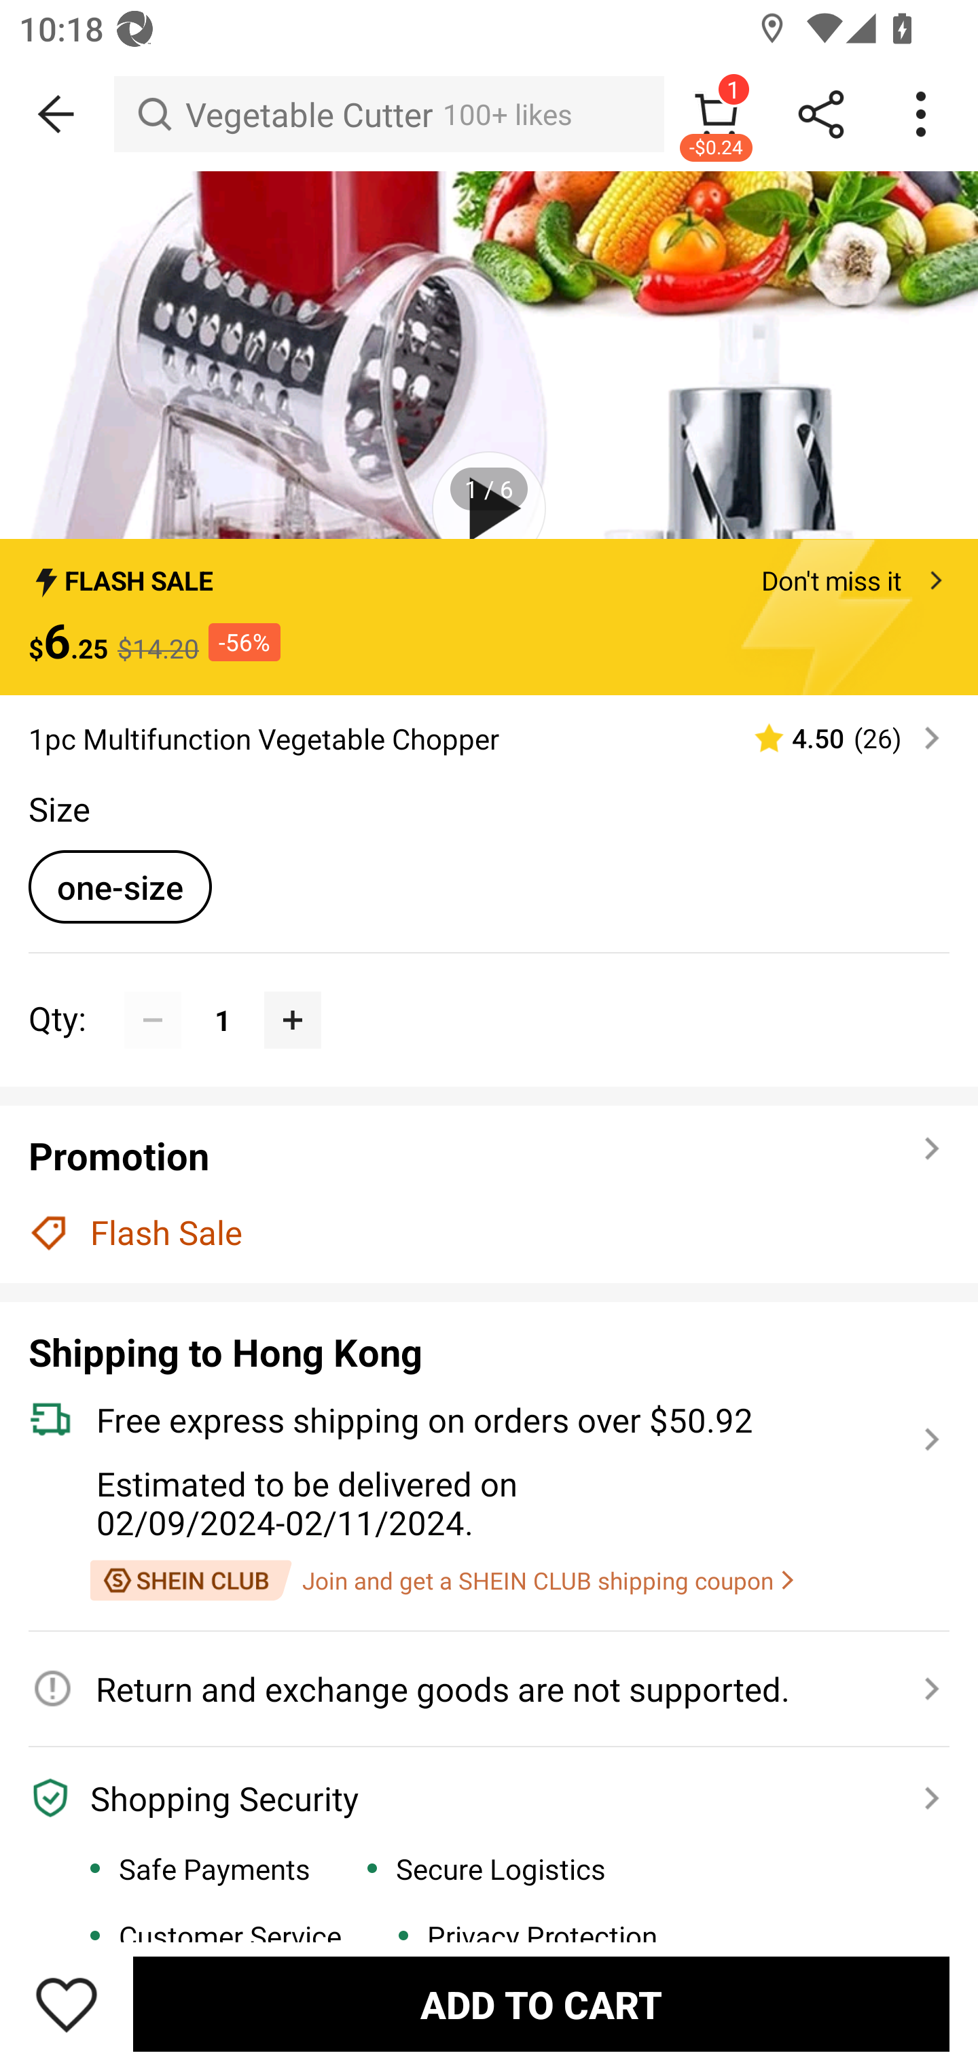 This screenshot has height=2066, width=978. I want to click on Qty: 1, so click(489, 992).